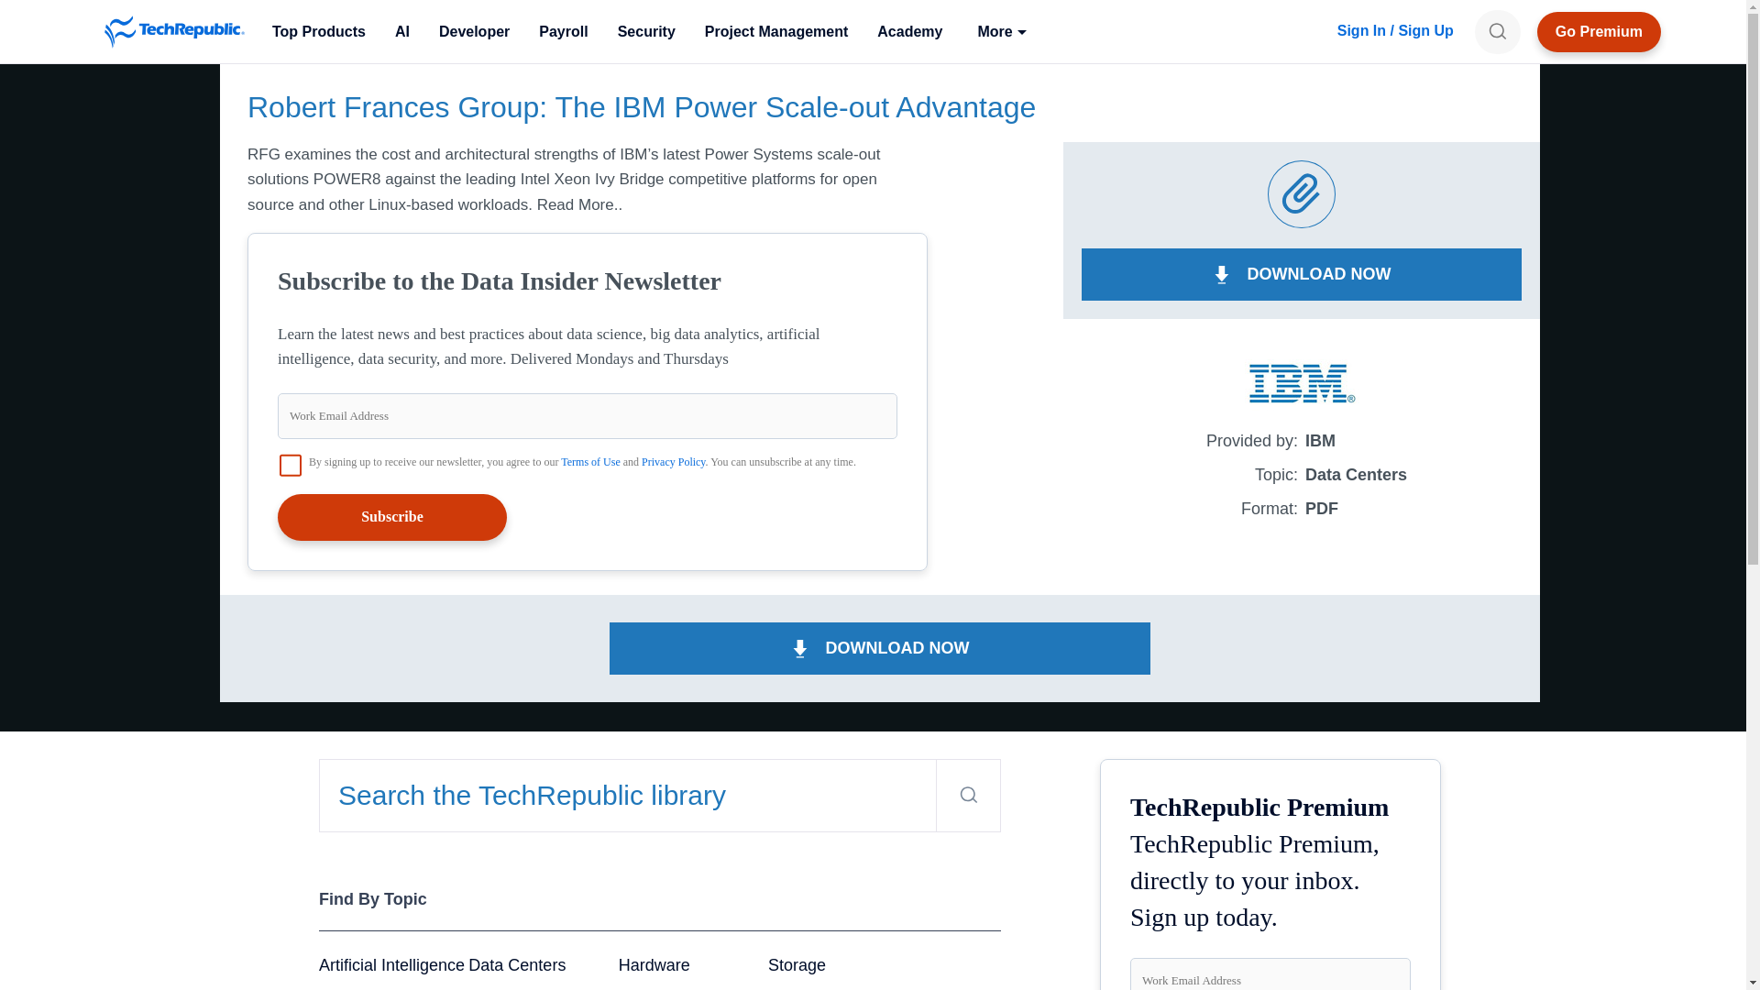 The height and width of the screenshot is (990, 1760). I want to click on Developer, so click(474, 31).